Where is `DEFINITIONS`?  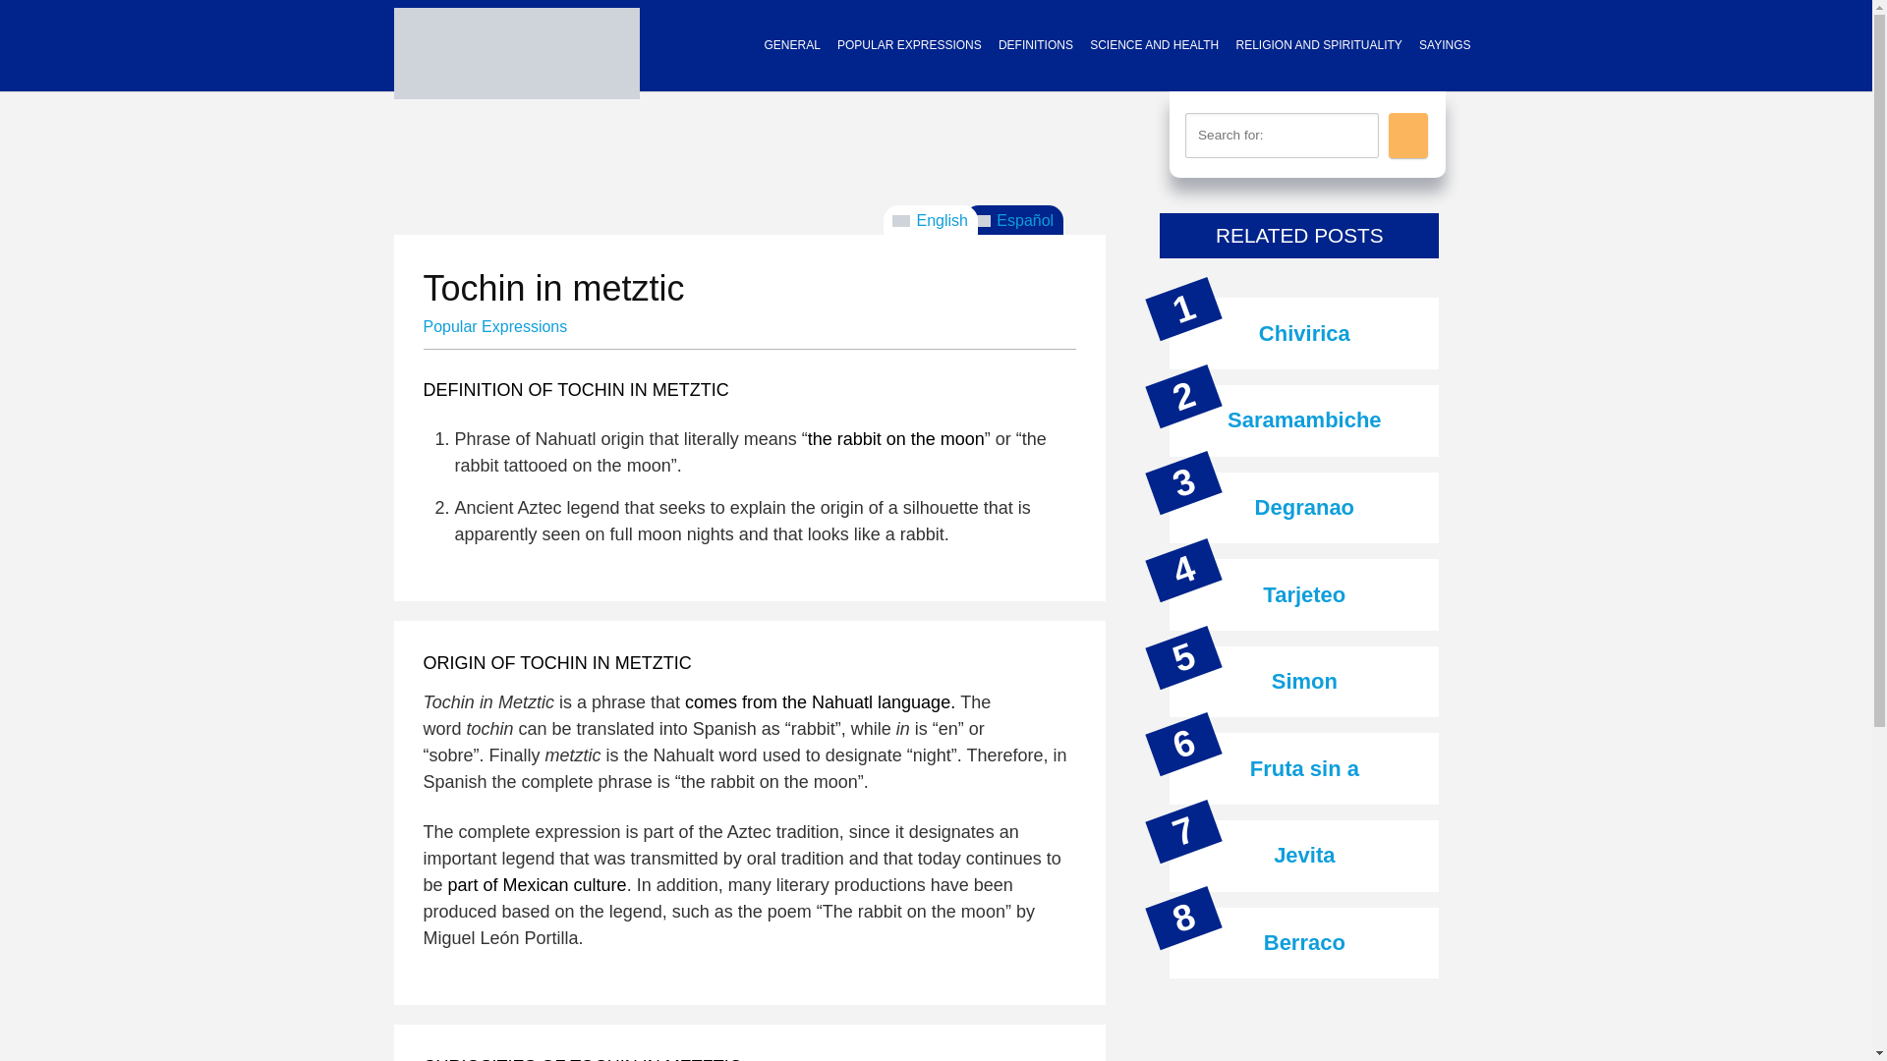
DEFINITIONS is located at coordinates (1035, 45).